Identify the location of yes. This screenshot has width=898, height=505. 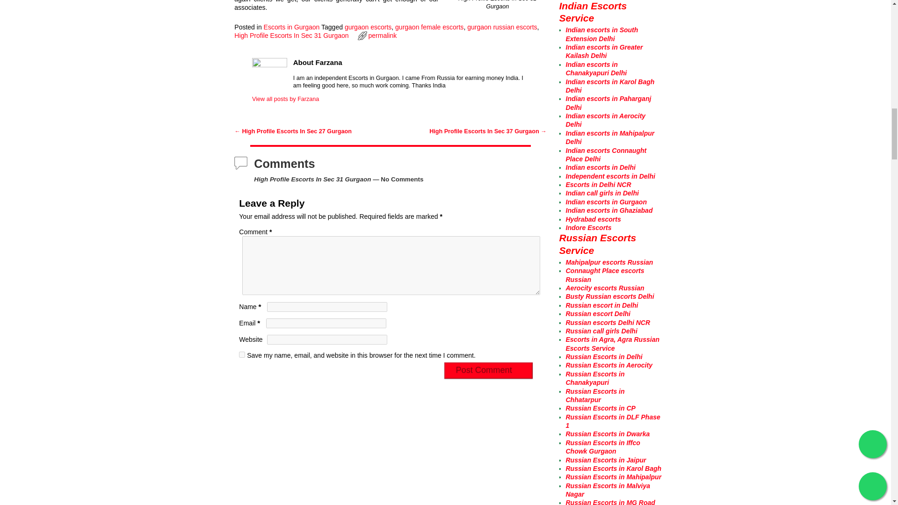
(242, 354).